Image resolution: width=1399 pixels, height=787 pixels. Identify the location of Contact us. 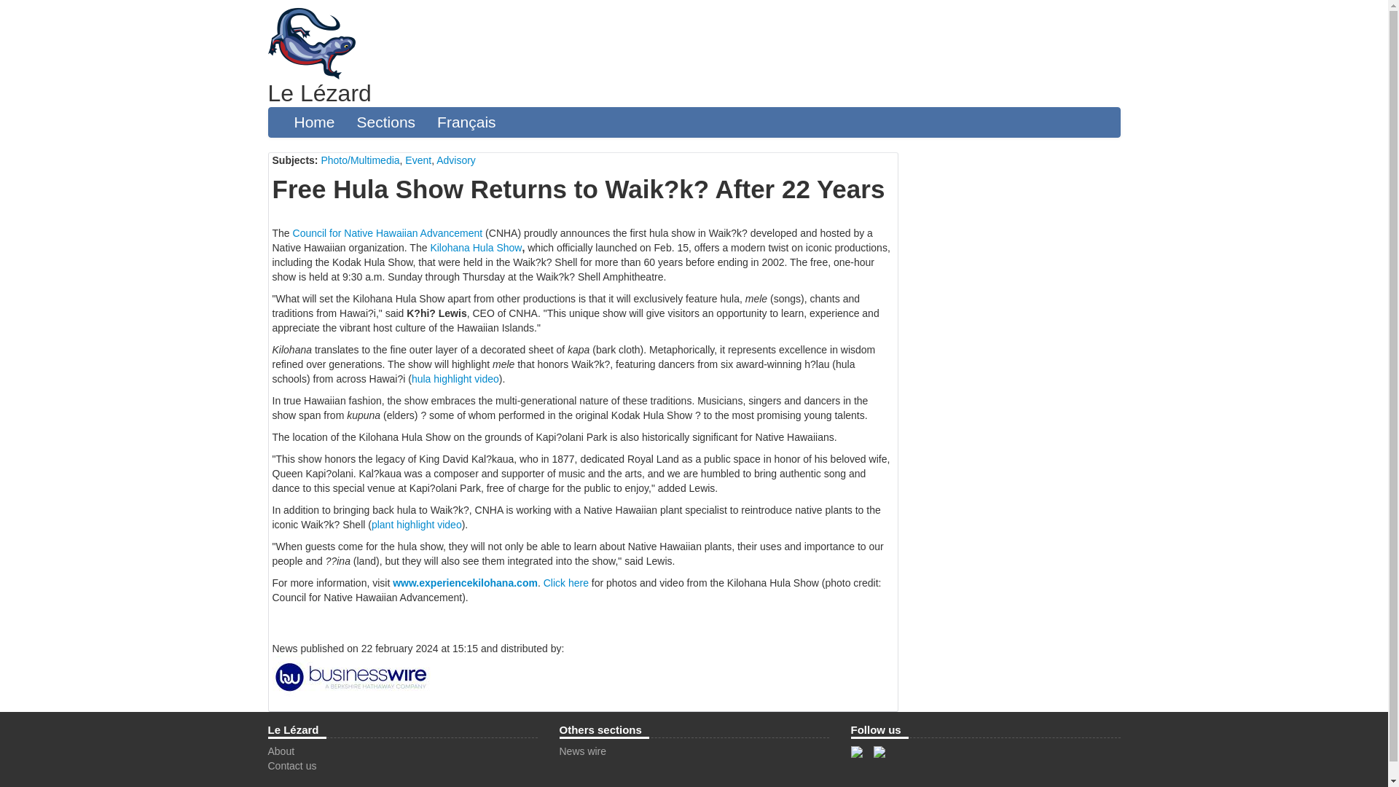
(293, 766).